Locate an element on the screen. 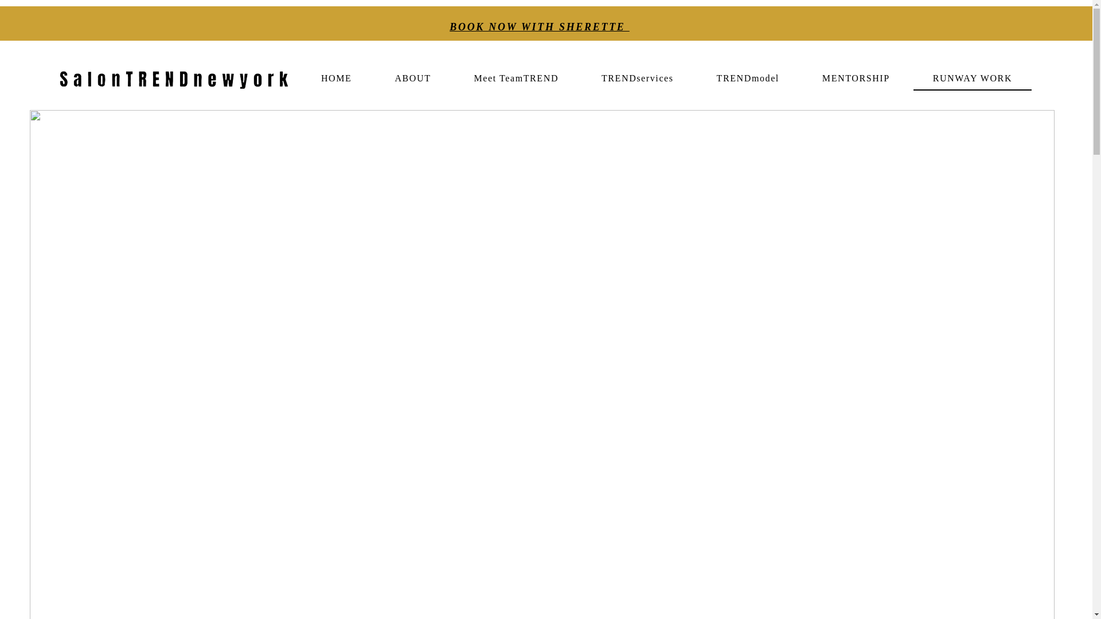  HOME is located at coordinates (336, 79).